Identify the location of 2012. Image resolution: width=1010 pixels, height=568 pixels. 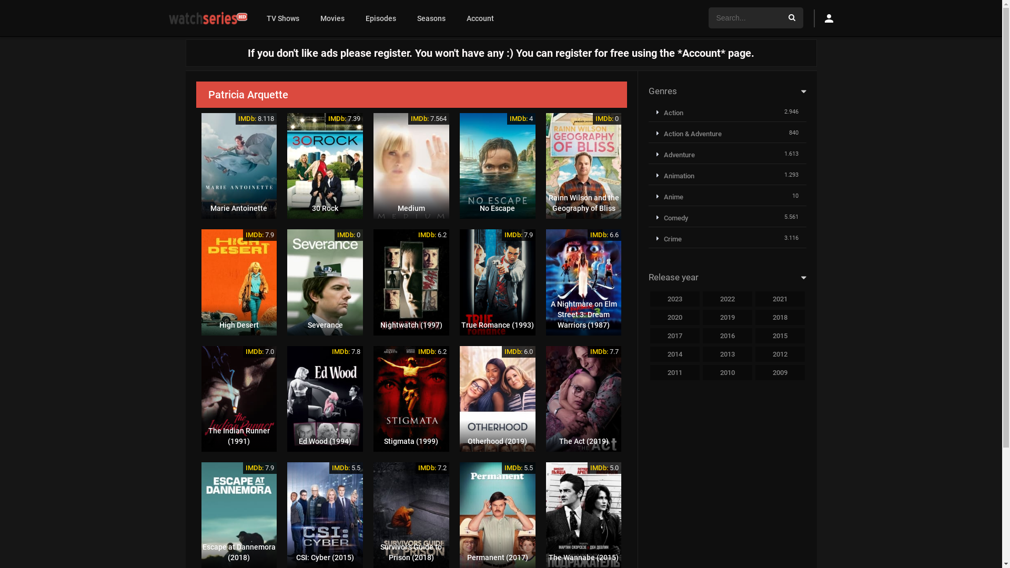
(780, 354).